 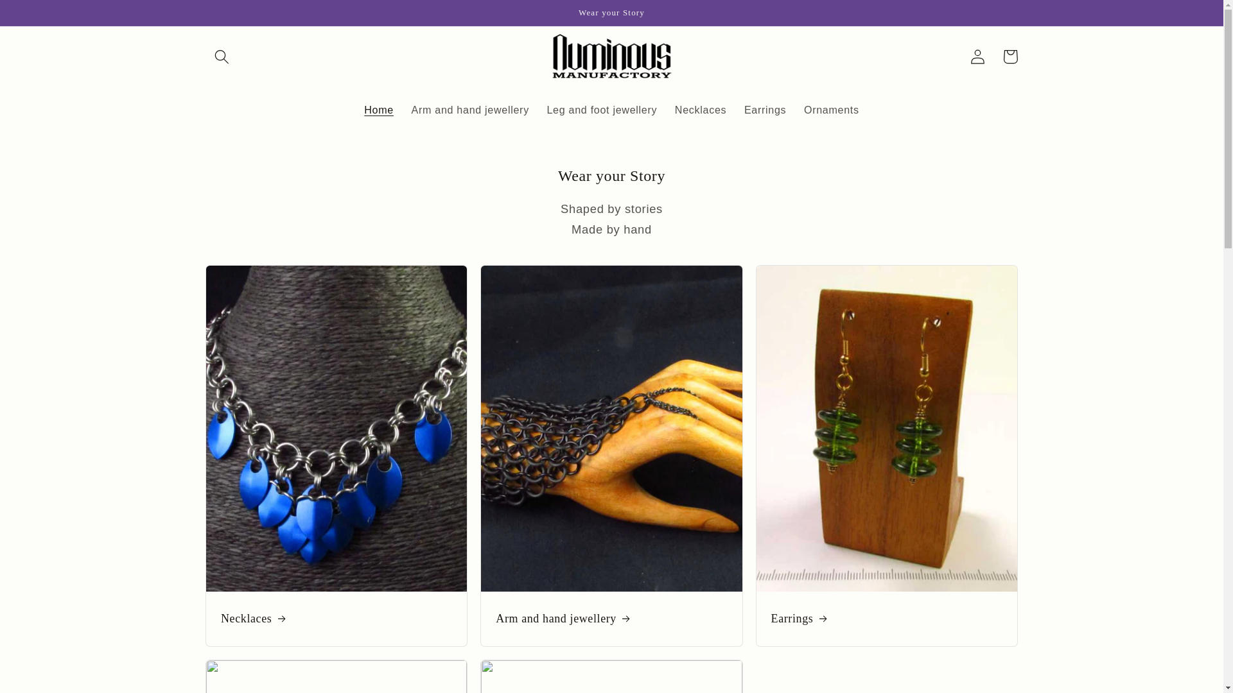 What do you see at coordinates (470, 109) in the screenshot?
I see `Arm and hand jewellery` at bounding box center [470, 109].